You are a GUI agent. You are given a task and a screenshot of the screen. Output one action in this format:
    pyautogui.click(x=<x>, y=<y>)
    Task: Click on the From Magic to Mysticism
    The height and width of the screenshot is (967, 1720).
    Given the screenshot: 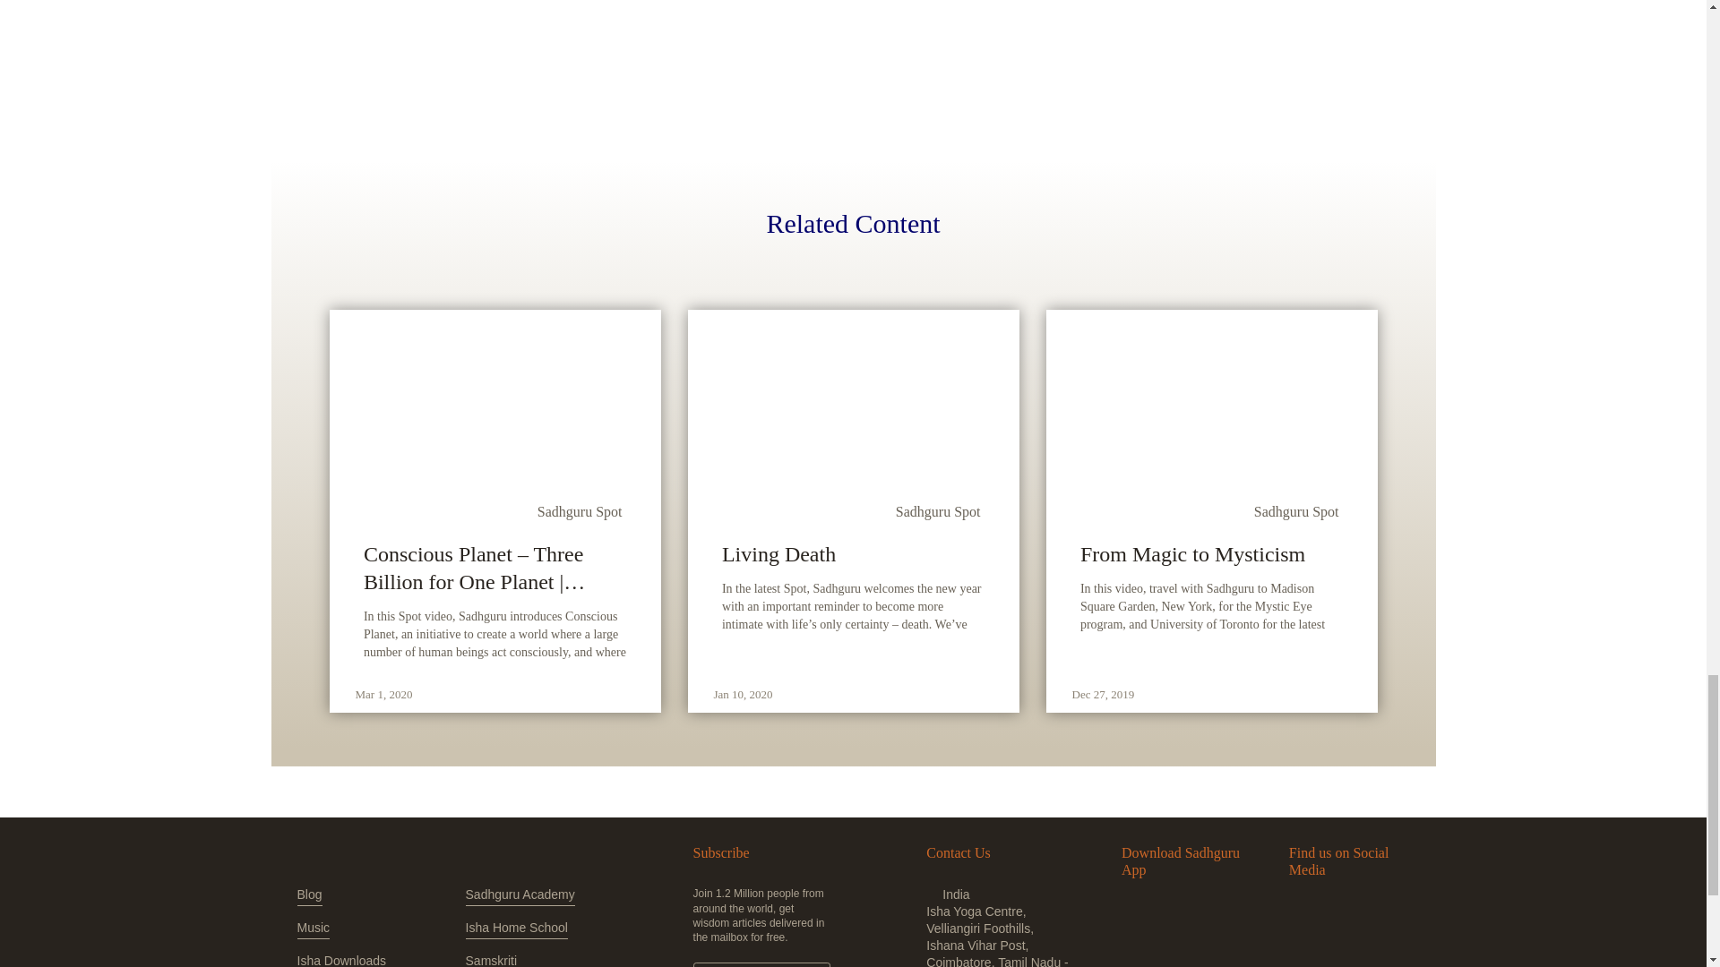 What is the action you would take?
    pyautogui.click(x=1211, y=554)
    